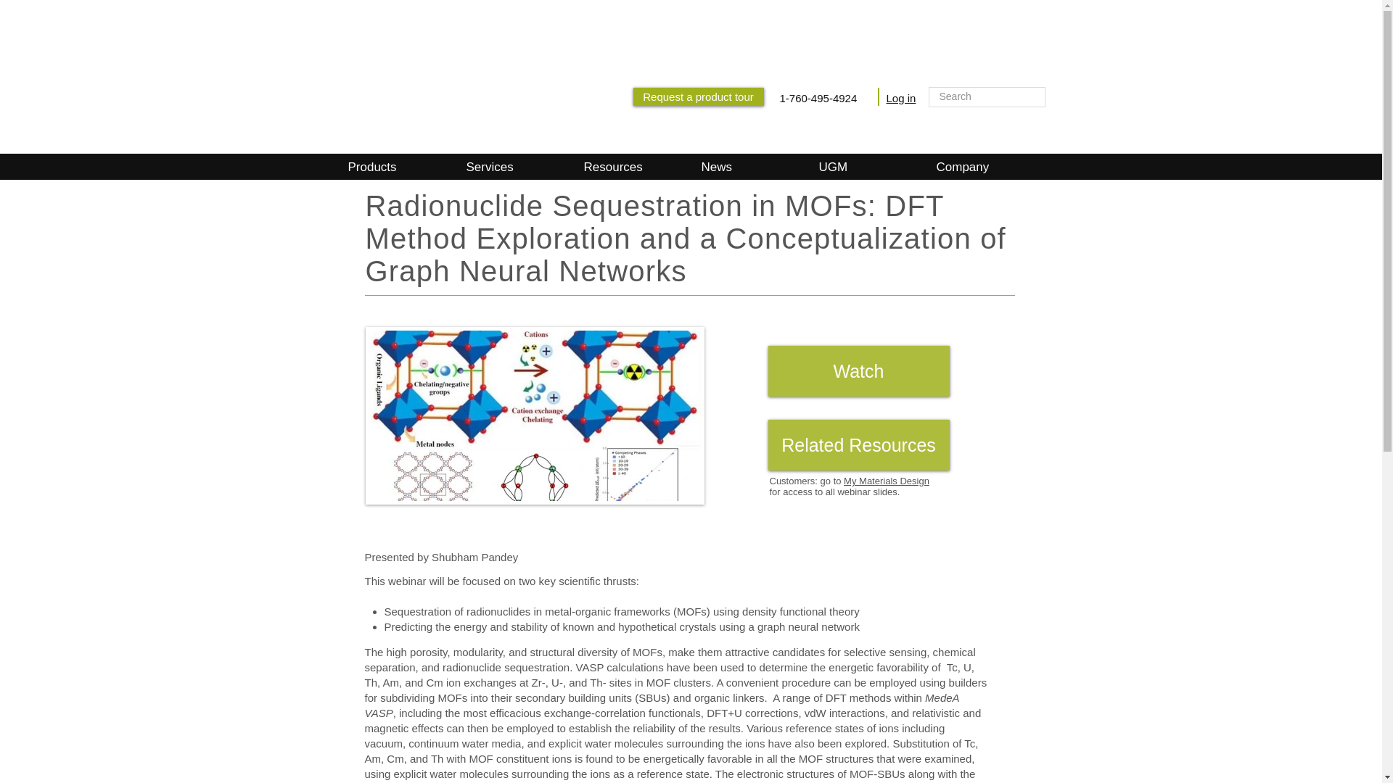  Describe the element at coordinates (887, 480) in the screenshot. I see `My Materials Design` at that location.